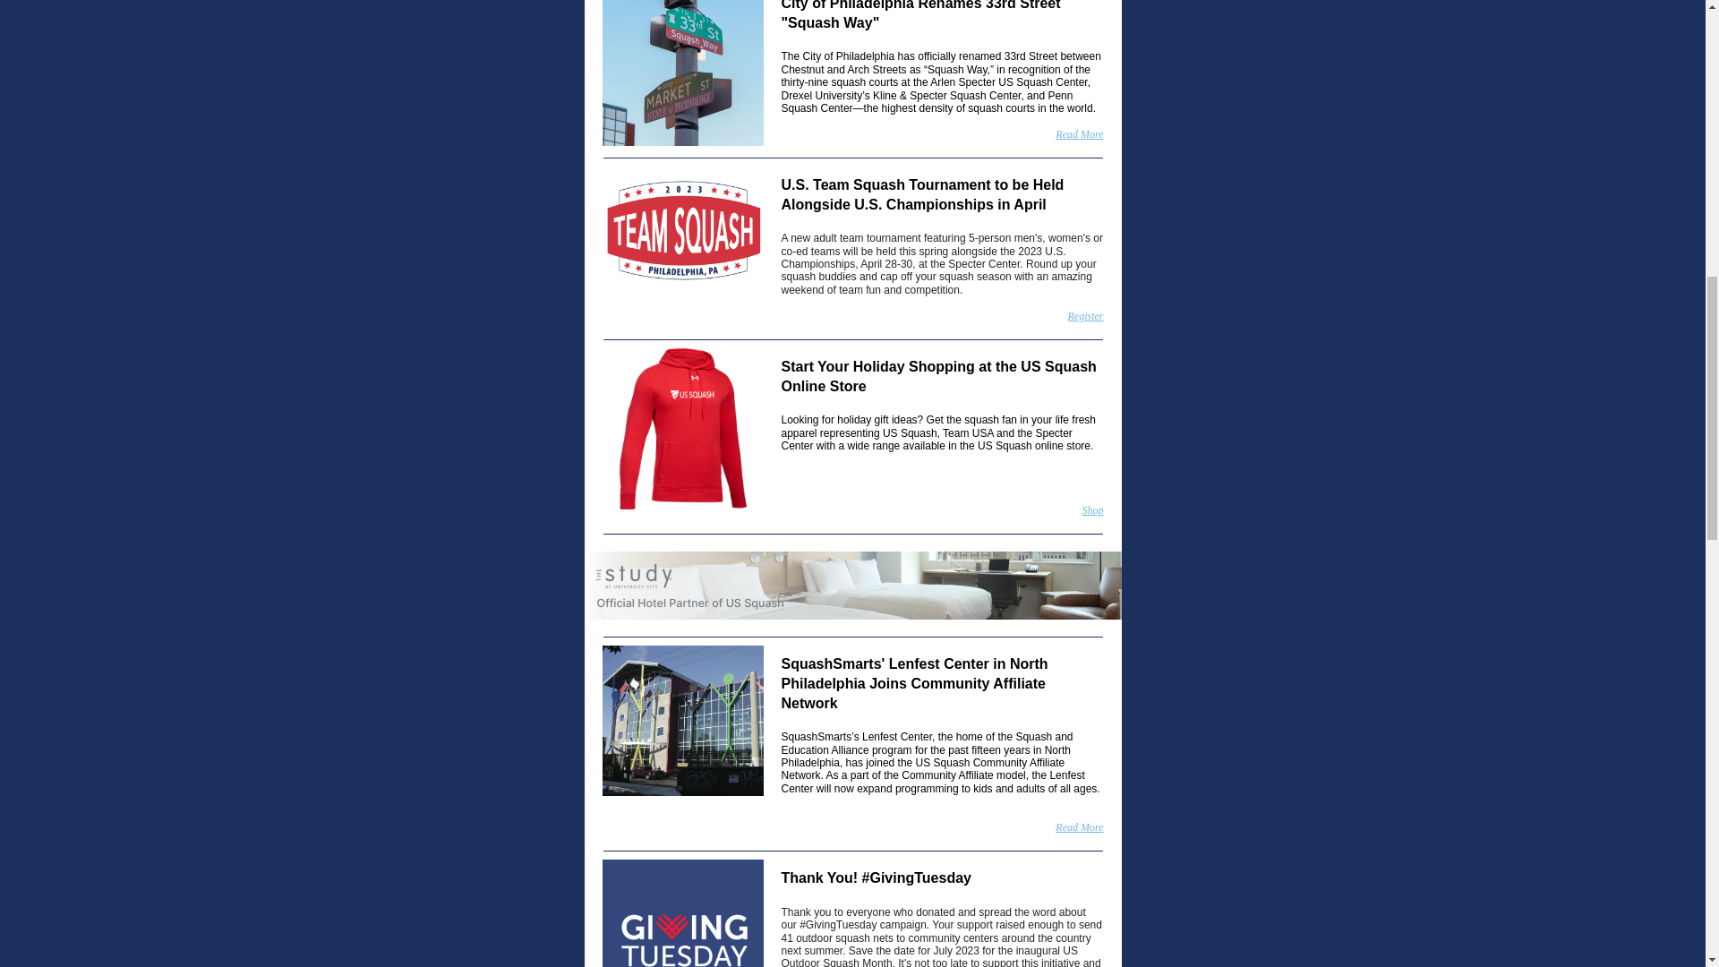 The height and width of the screenshot is (967, 1719). Describe the element at coordinates (1092, 509) in the screenshot. I see `Shop` at that location.